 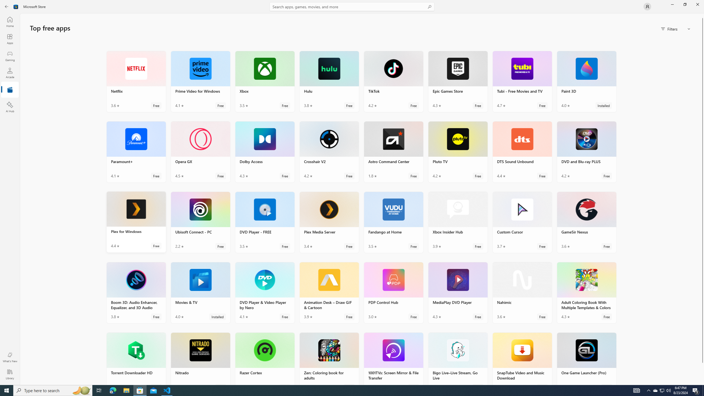 I want to click on Library, so click(x=10, y=374).